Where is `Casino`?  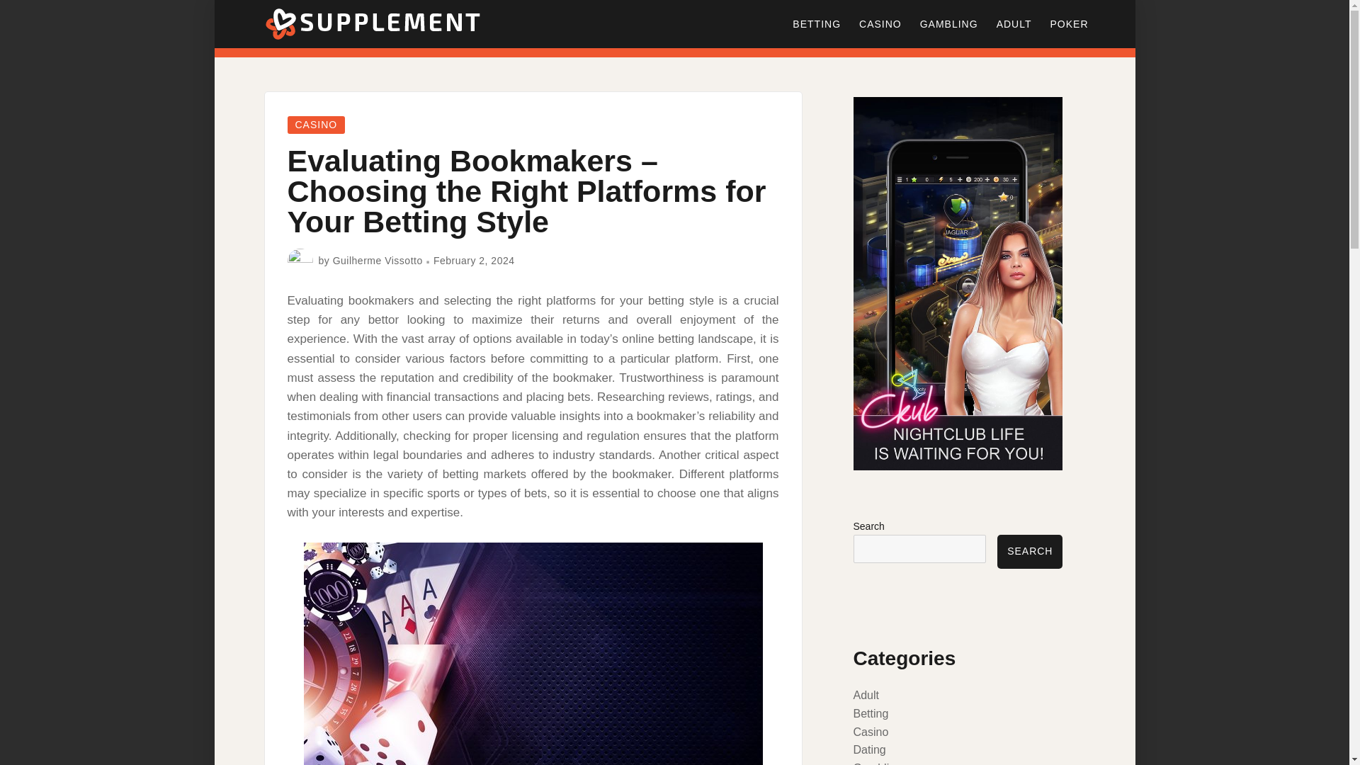 Casino is located at coordinates (870, 732).